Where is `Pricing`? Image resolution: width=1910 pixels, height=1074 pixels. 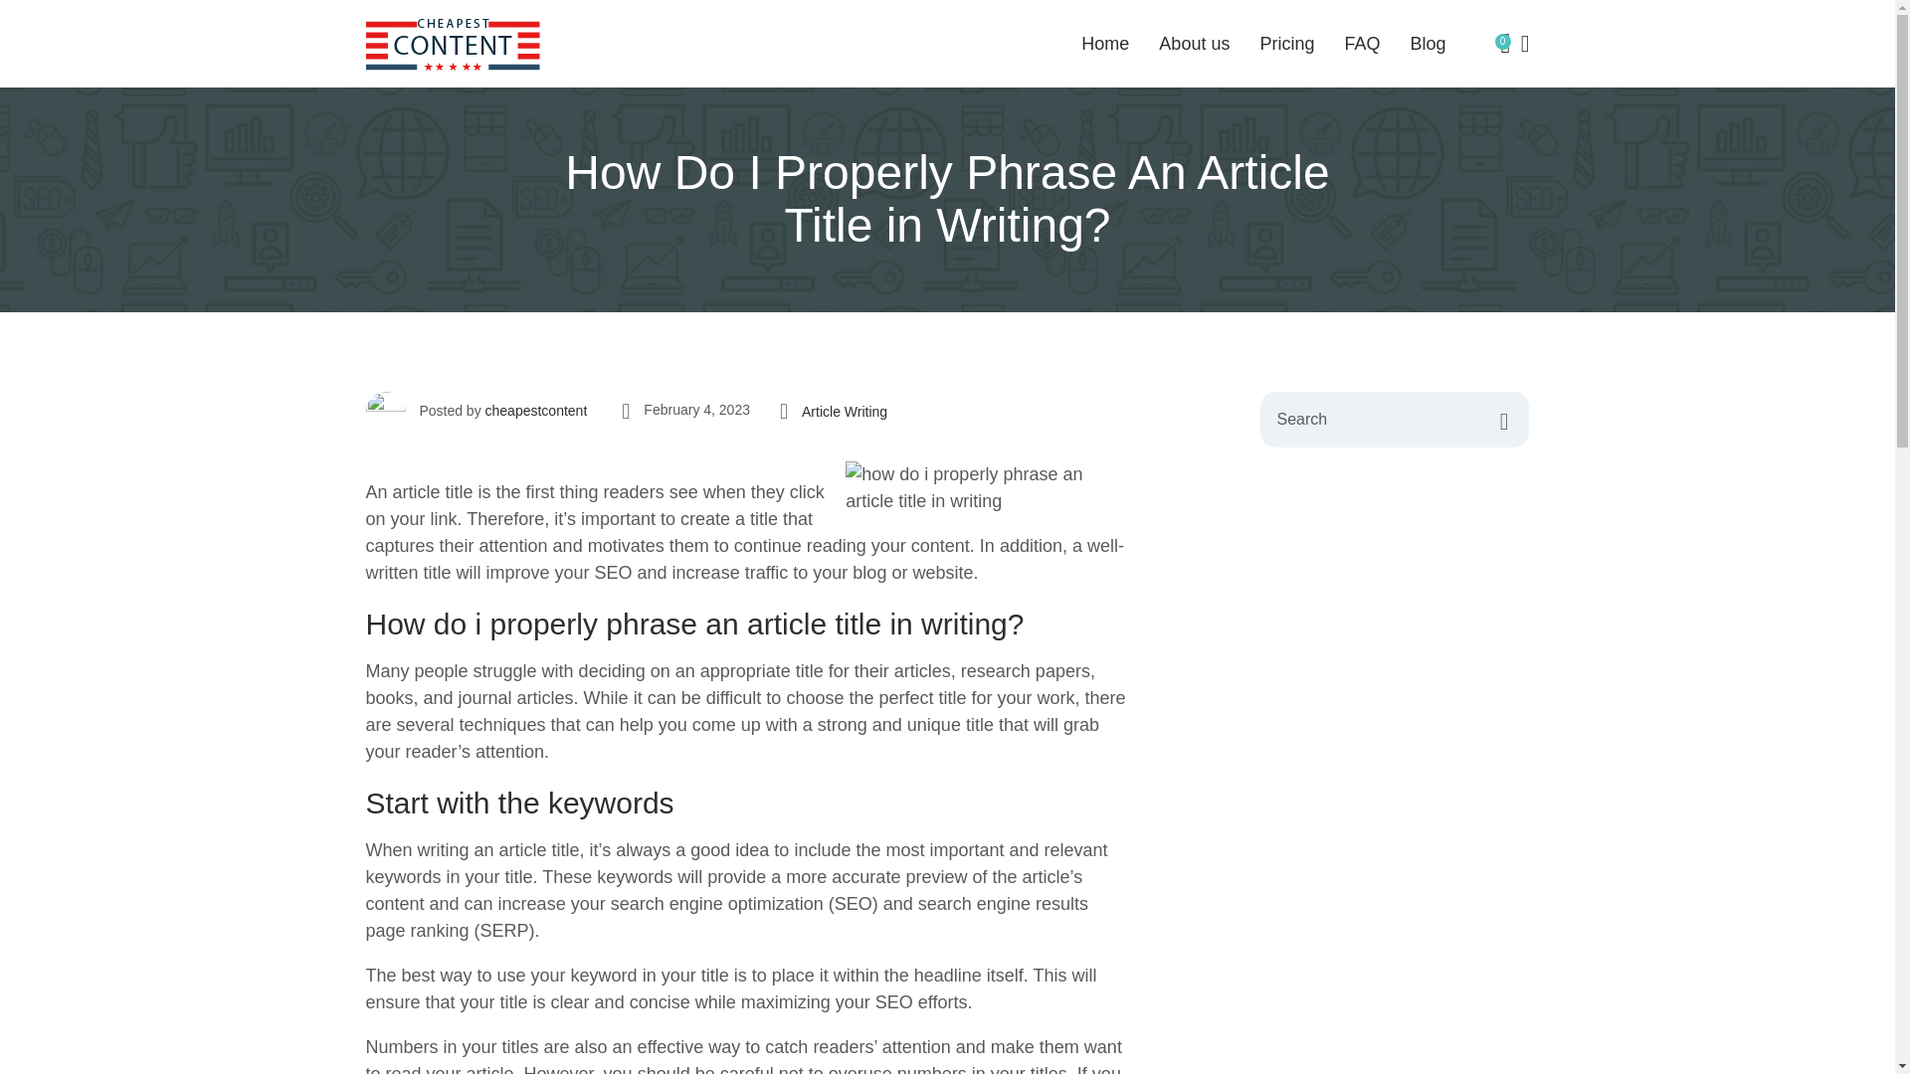 Pricing is located at coordinates (947, 44).